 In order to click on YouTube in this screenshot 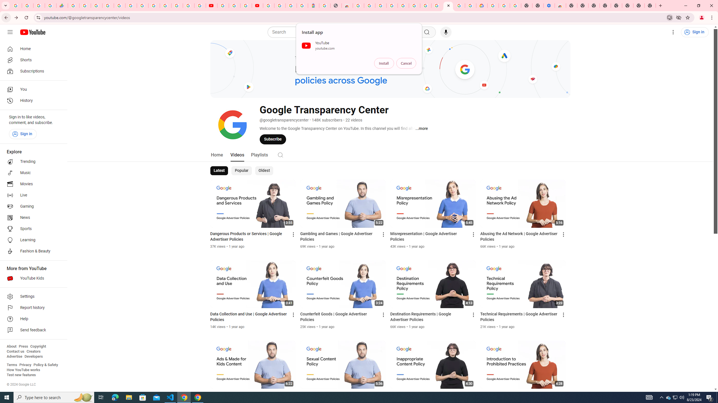, I will do `click(223, 6)`.